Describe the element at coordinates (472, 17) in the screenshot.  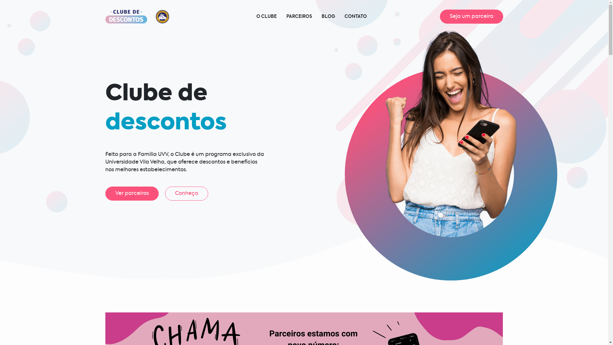
I see `Seja um parceiro` at that location.